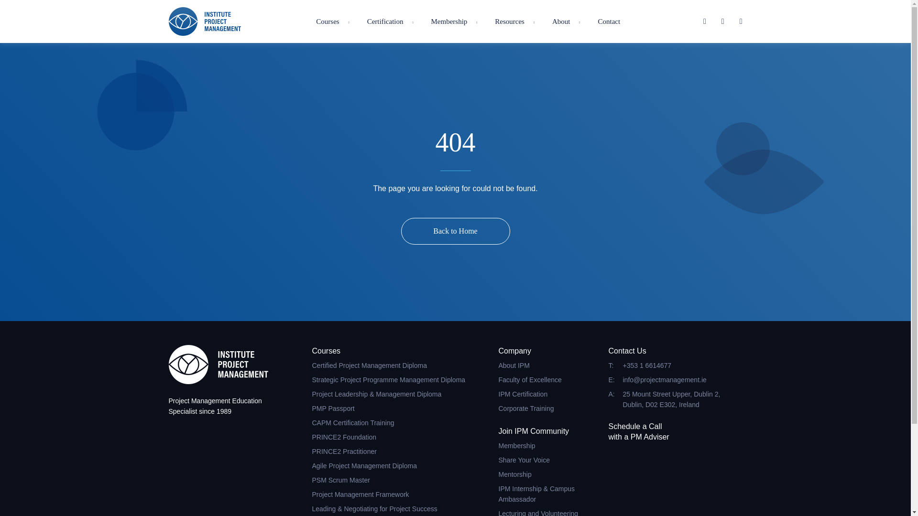  Describe the element at coordinates (609, 21) in the screenshot. I see `Contact` at that location.